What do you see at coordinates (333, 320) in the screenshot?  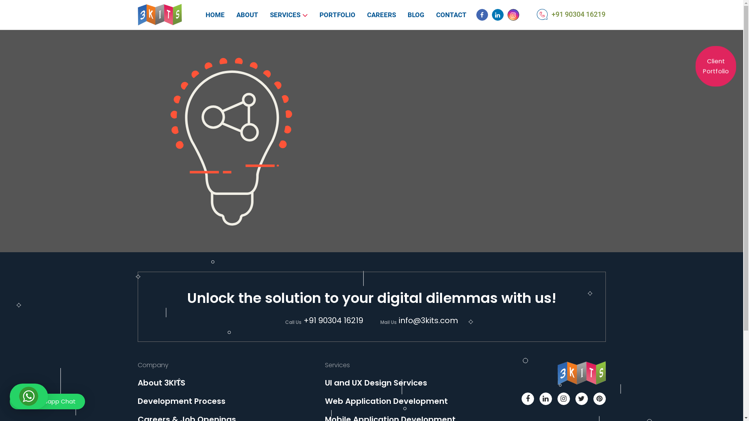 I see `+91 90304 16219` at bounding box center [333, 320].